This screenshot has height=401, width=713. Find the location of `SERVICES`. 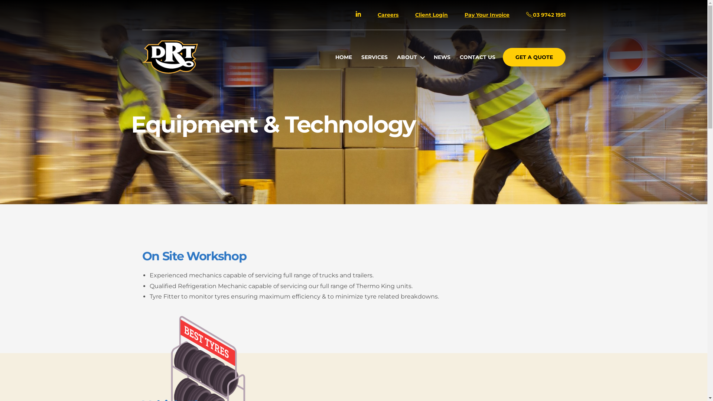

SERVICES is located at coordinates (374, 57).